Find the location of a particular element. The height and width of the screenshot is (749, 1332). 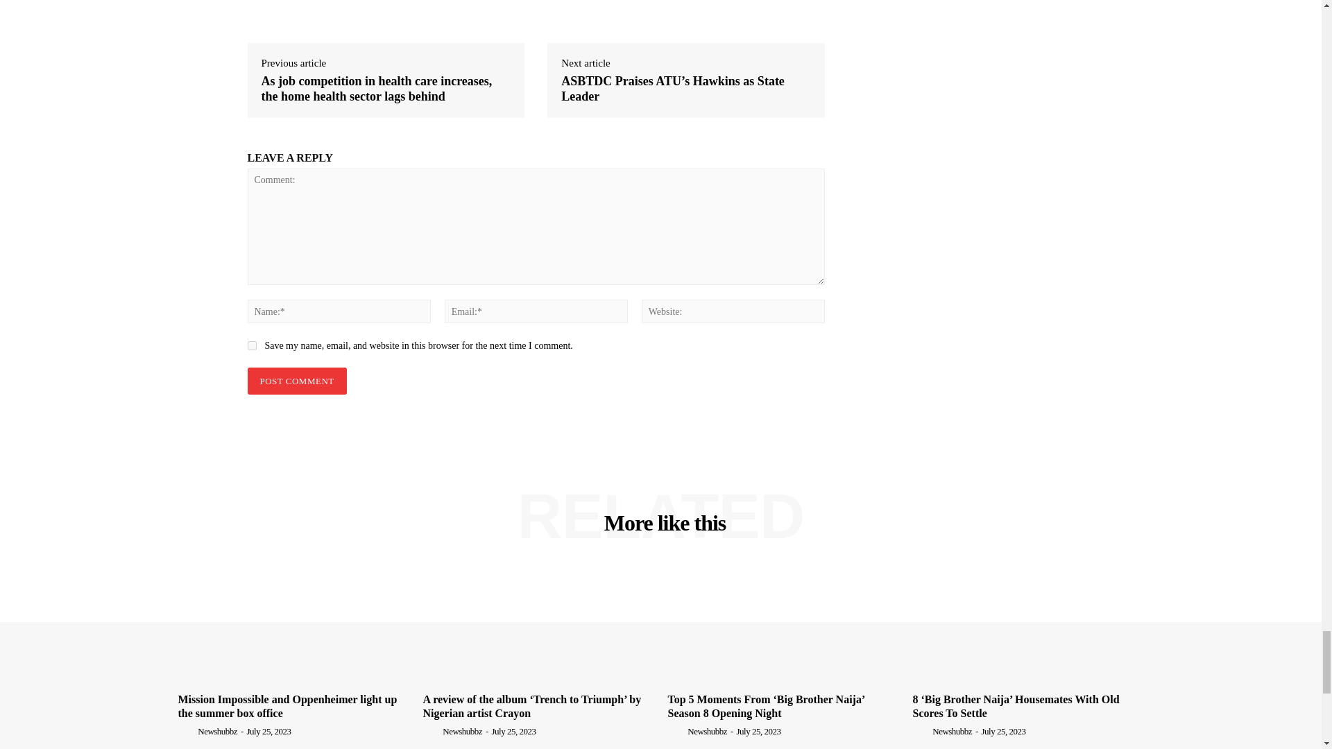

Post Comment is located at coordinates (296, 381).